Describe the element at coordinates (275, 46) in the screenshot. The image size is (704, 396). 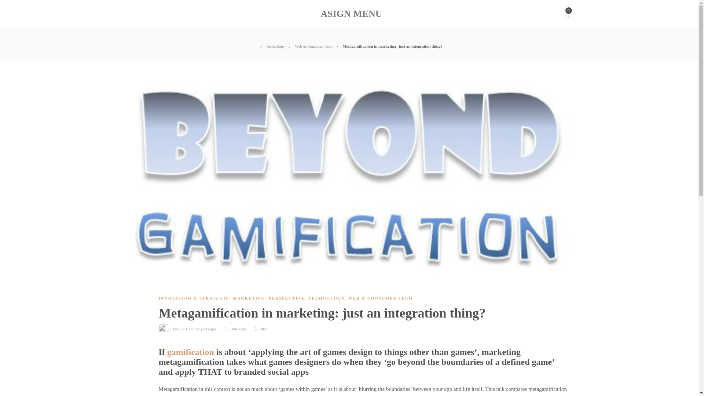
I see `Technology` at that location.